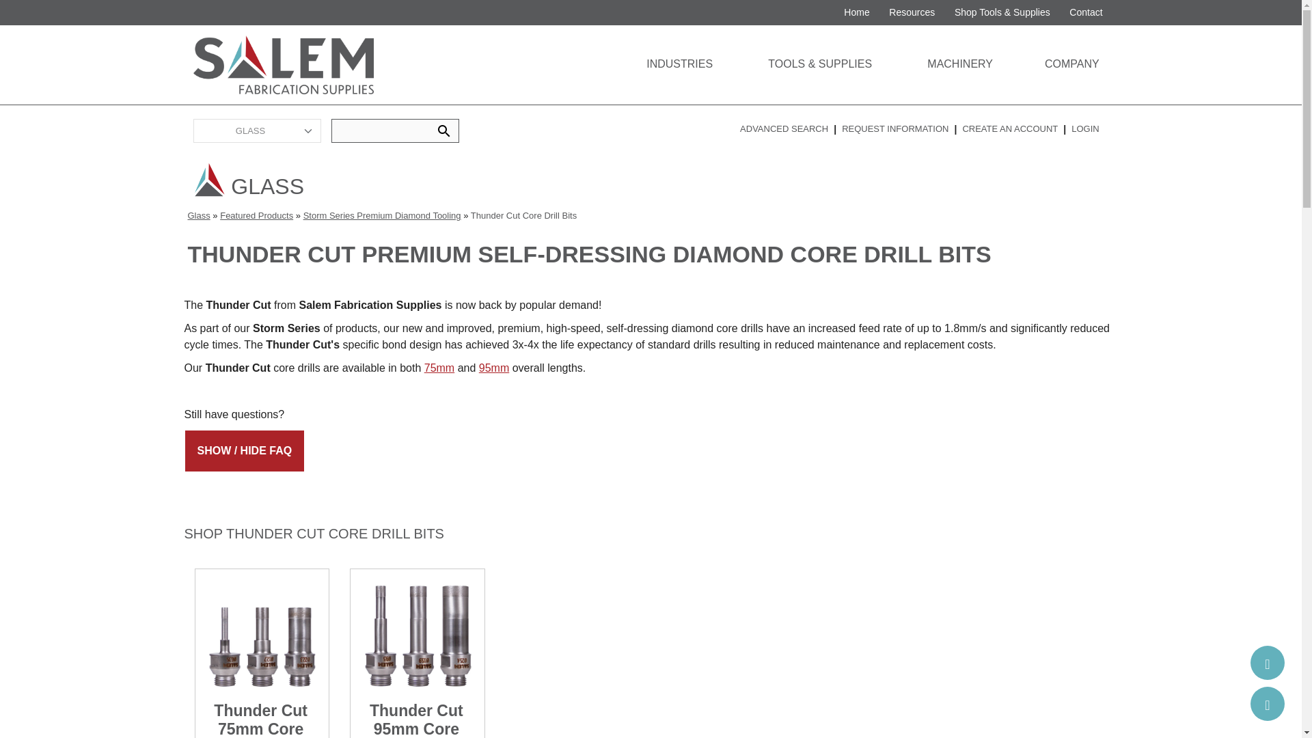 The width and height of the screenshot is (1312, 738). Describe the element at coordinates (857, 12) in the screenshot. I see `Home` at that location.